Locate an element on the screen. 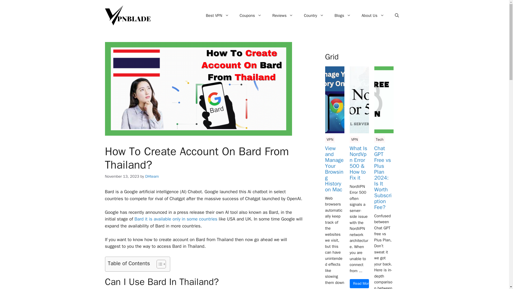  View all posts by DHteam is located at coordinates (152, 176).